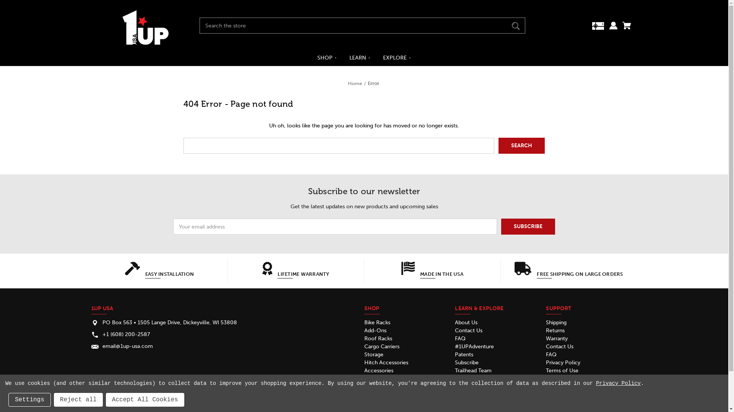 This screenshot has width=734, height=412. What do you see at coordinates (360, 58) in the screenshot?
I see `LEARN` at bounding box center [360, 58].